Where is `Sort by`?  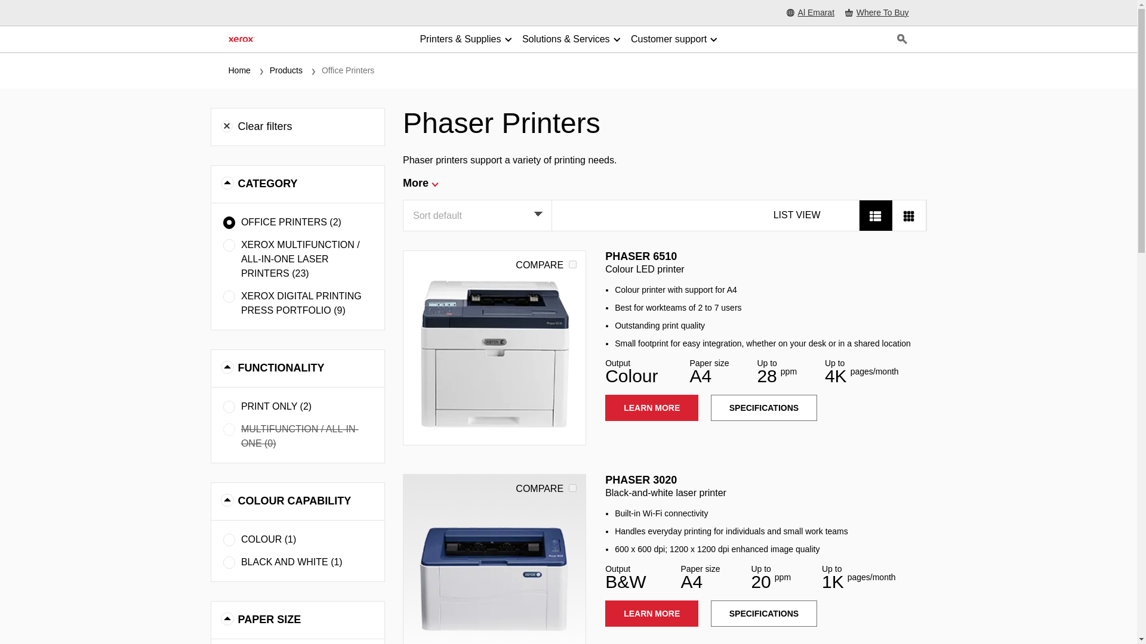
Sort by is located at coordinates (476, 215).